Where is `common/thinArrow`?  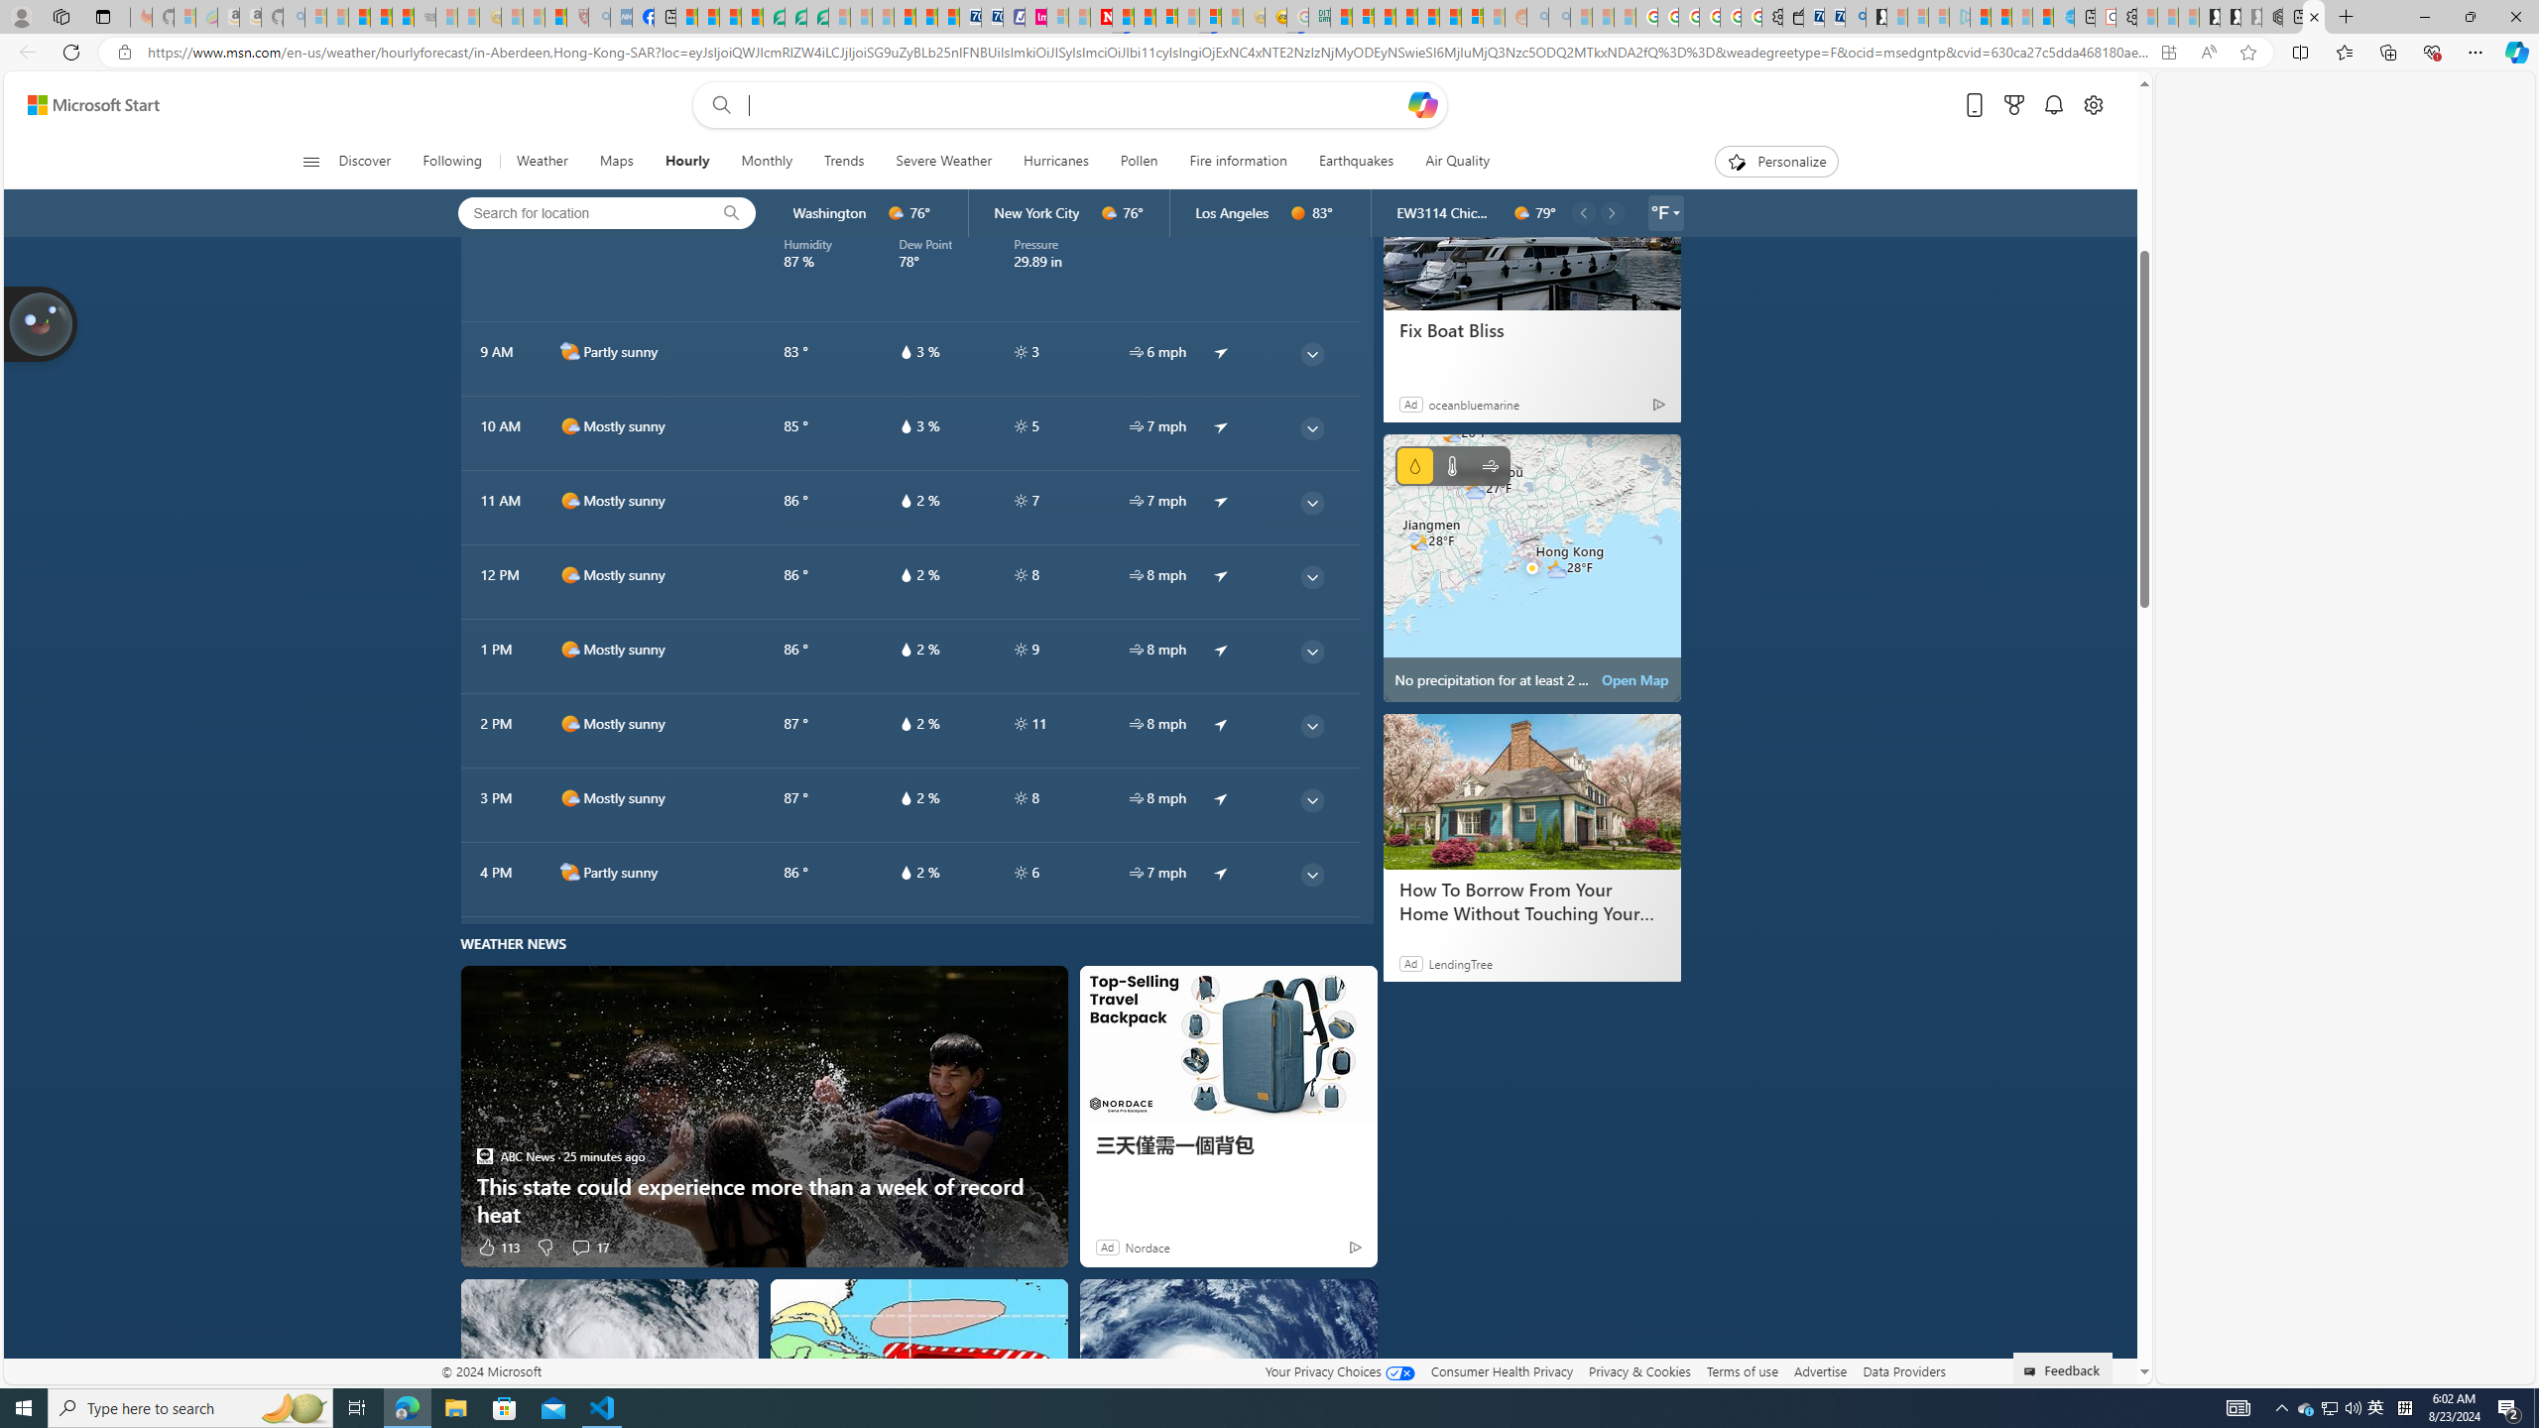
common/thinArrow is located at coordinates (1311, 875).